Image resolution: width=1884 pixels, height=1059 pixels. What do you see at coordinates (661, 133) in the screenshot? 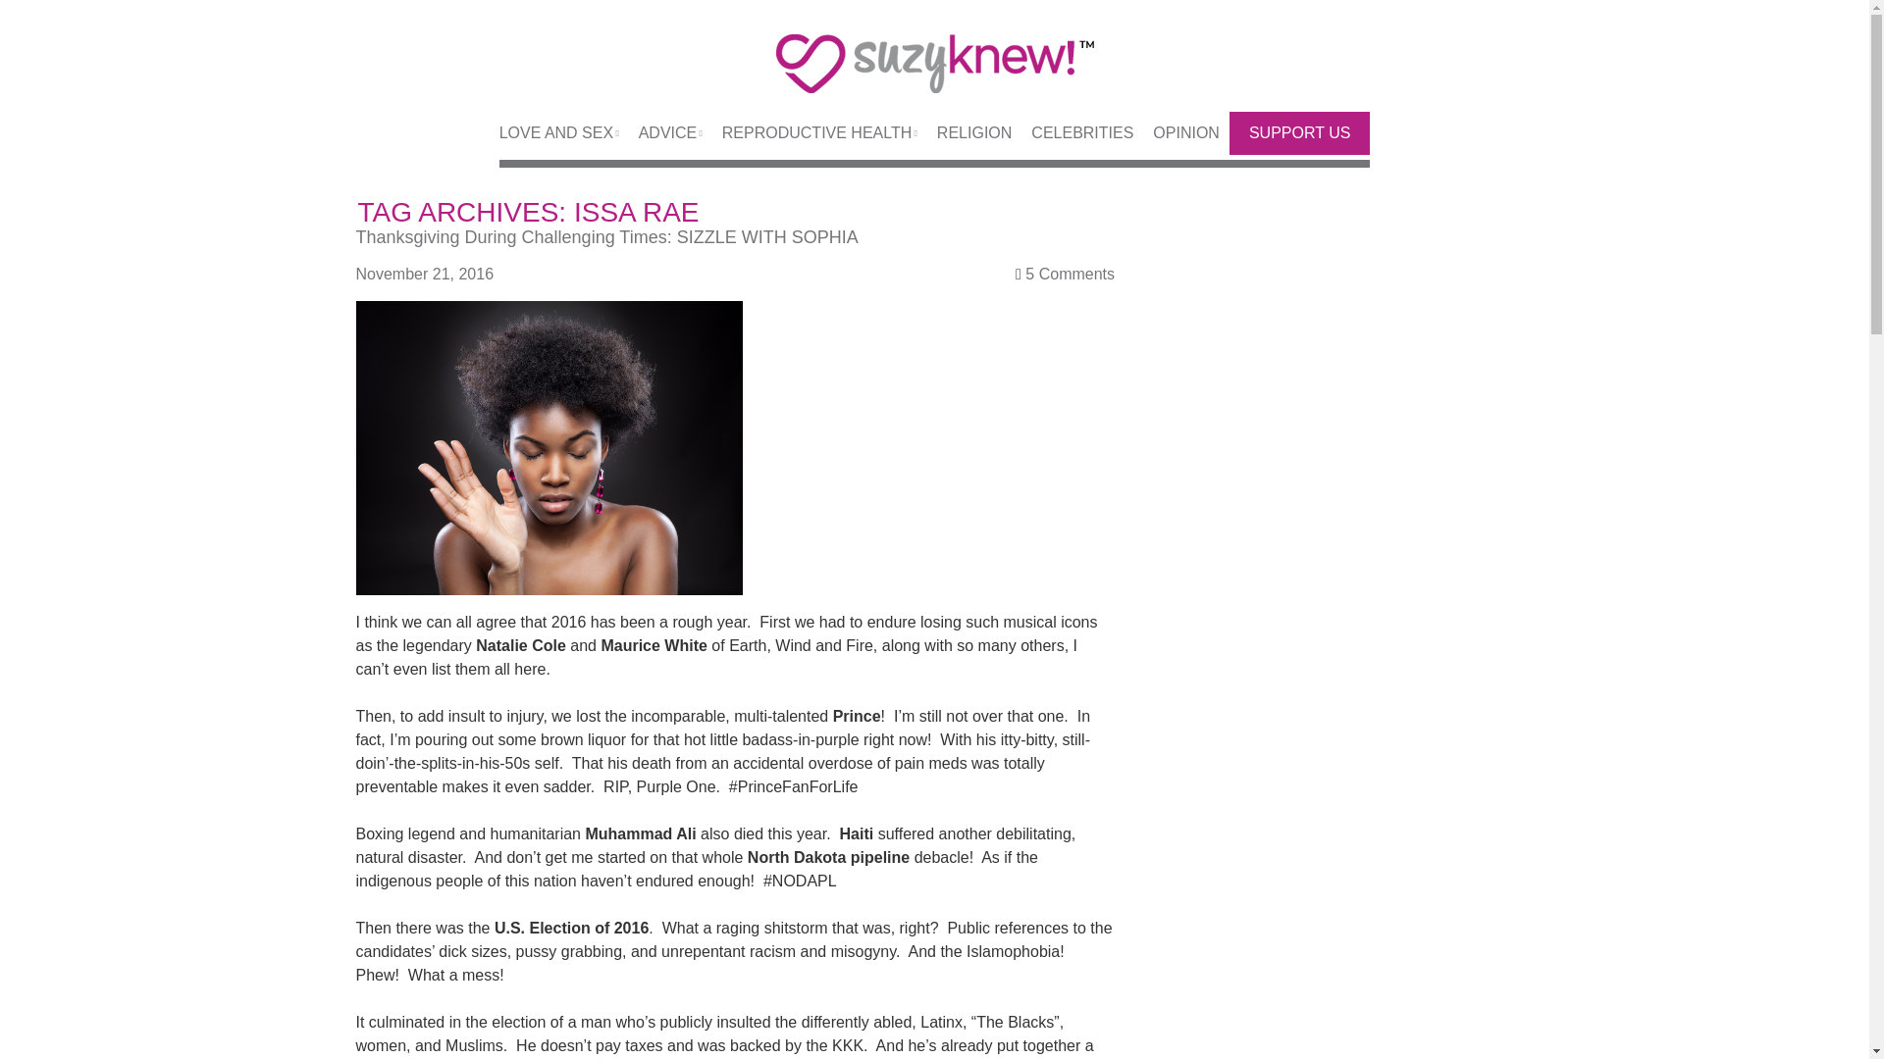
I see `ADVICE` at bounding box center [661, 133].